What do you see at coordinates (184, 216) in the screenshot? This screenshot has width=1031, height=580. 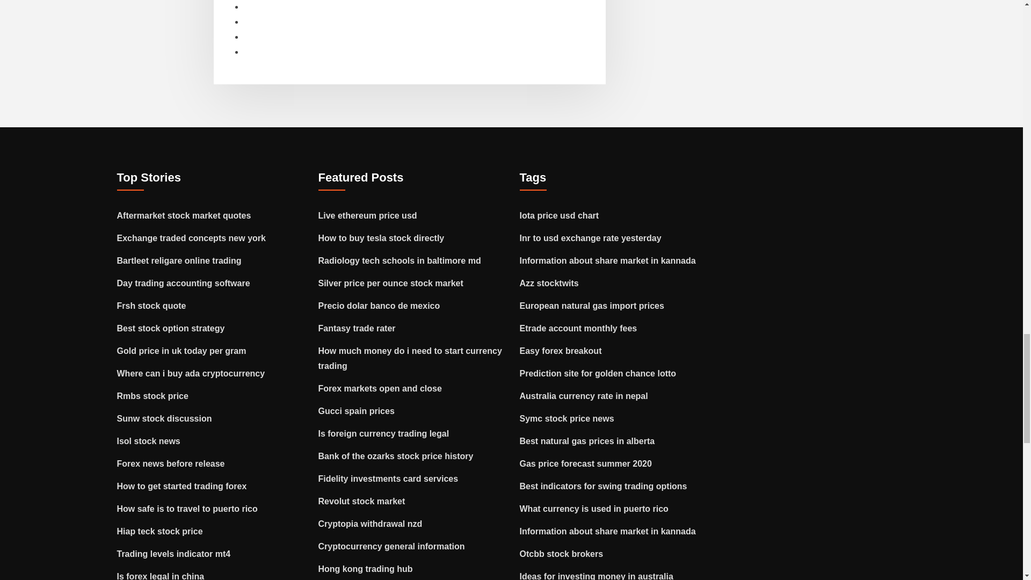 I see `Aftermarket stock market quotes` at bounding box center [184, 216].